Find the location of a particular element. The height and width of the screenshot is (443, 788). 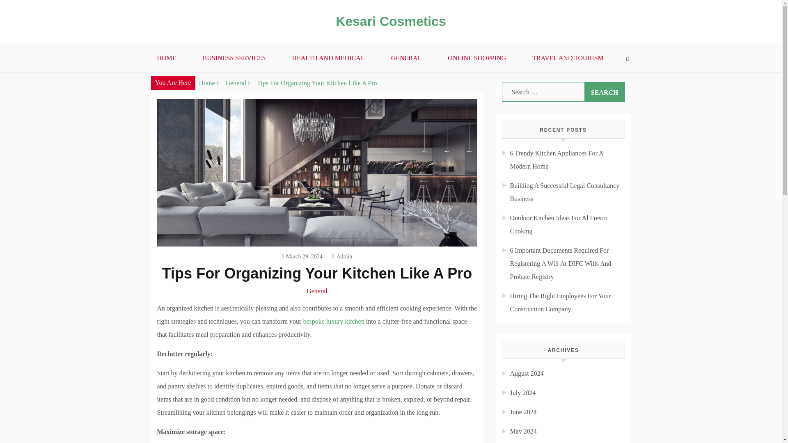

Kesari Cosmetics is located at coordinates (391, 21).